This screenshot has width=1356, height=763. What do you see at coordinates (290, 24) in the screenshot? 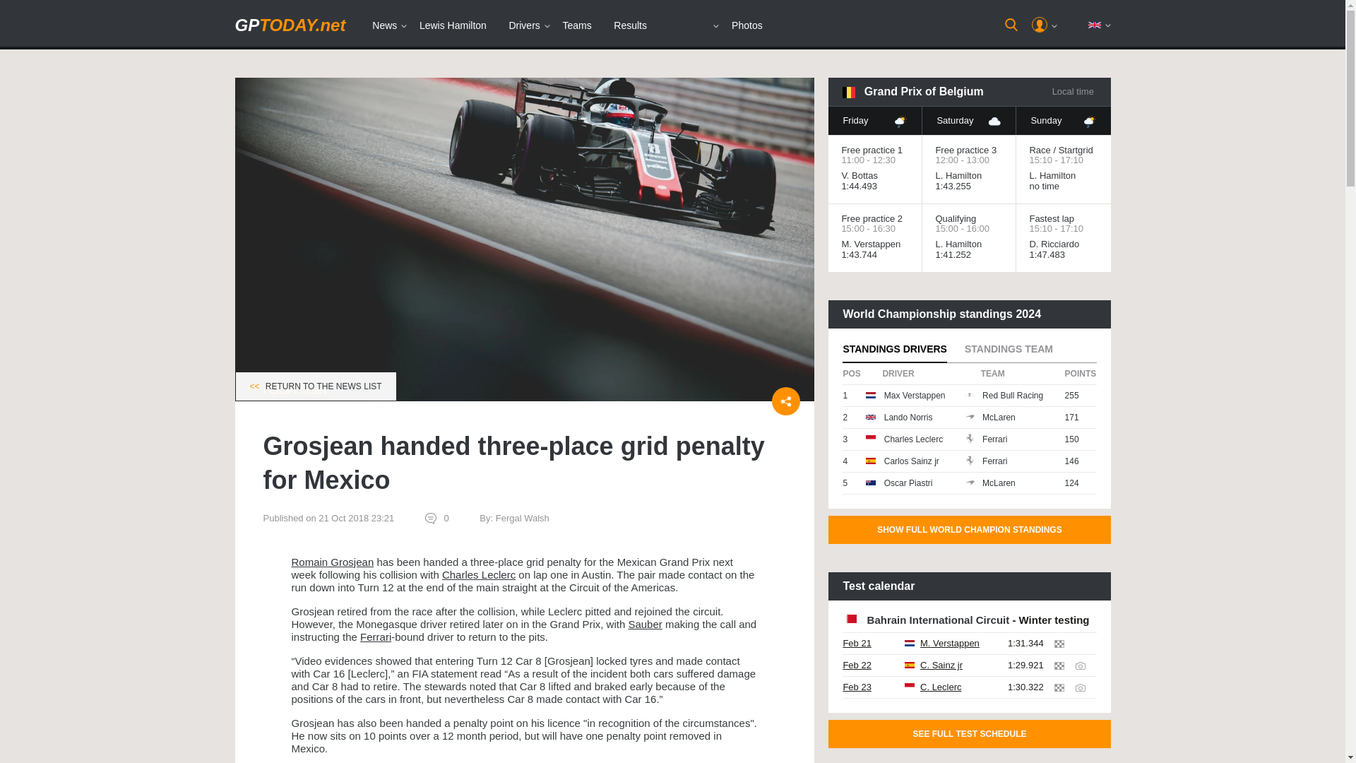
I see `GPTODAY.net` at bounding box center [290, 24].